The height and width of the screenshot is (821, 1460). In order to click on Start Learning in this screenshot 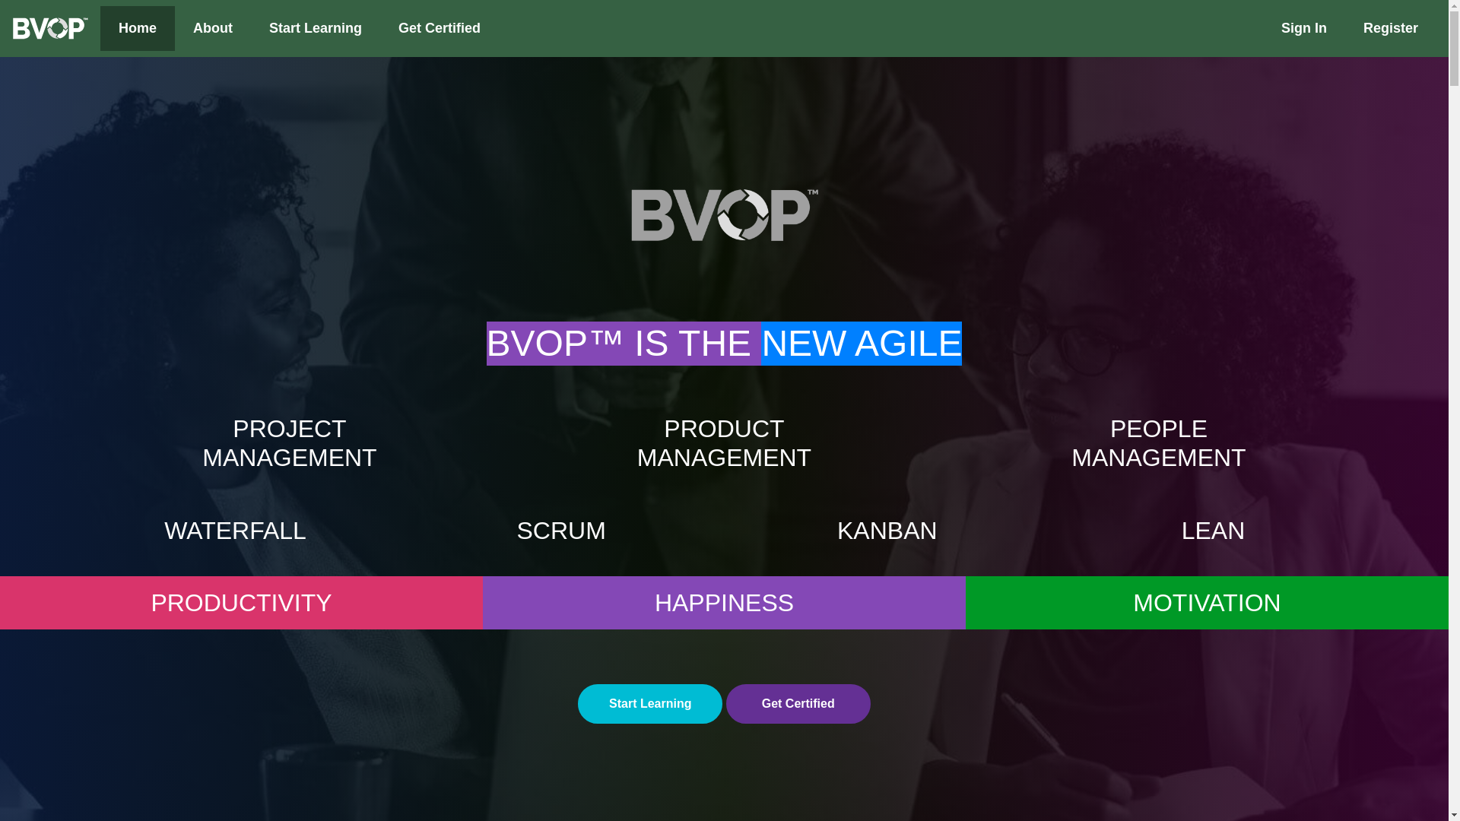, I will do `click(315, 29)`.